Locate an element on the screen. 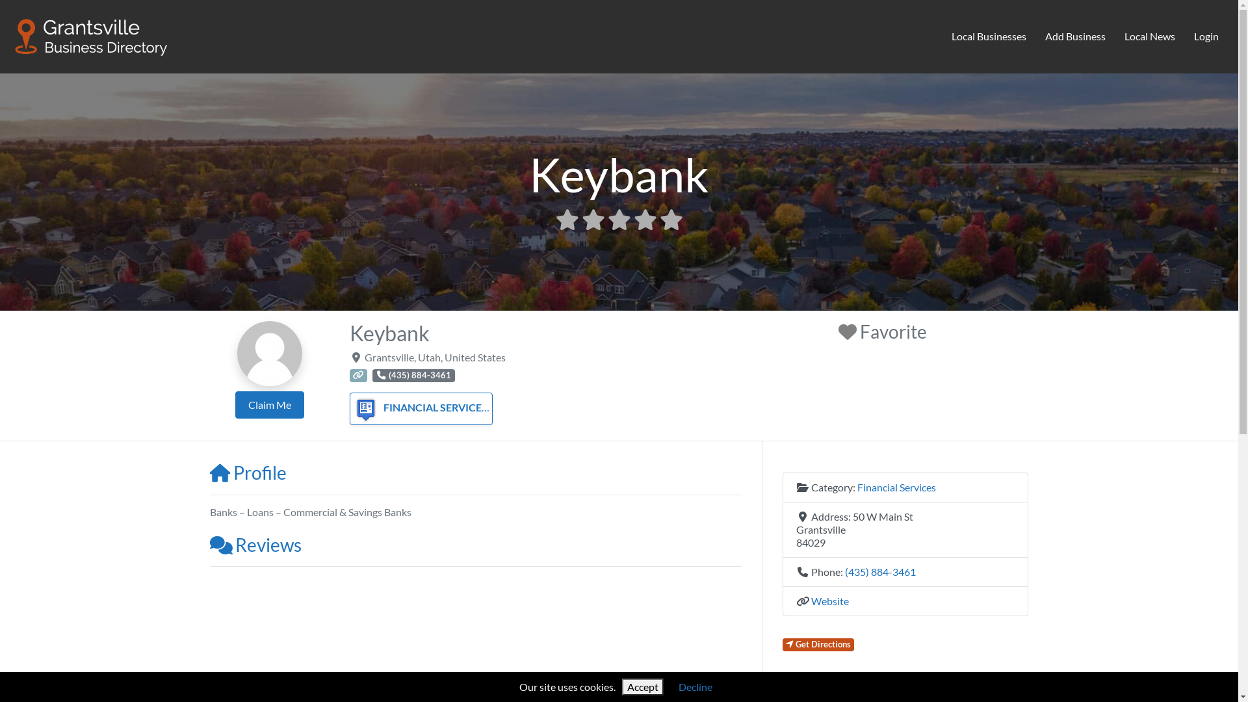 The image size is (1248, 702). (435) 884-3461 is located at coordinates (880, 572).